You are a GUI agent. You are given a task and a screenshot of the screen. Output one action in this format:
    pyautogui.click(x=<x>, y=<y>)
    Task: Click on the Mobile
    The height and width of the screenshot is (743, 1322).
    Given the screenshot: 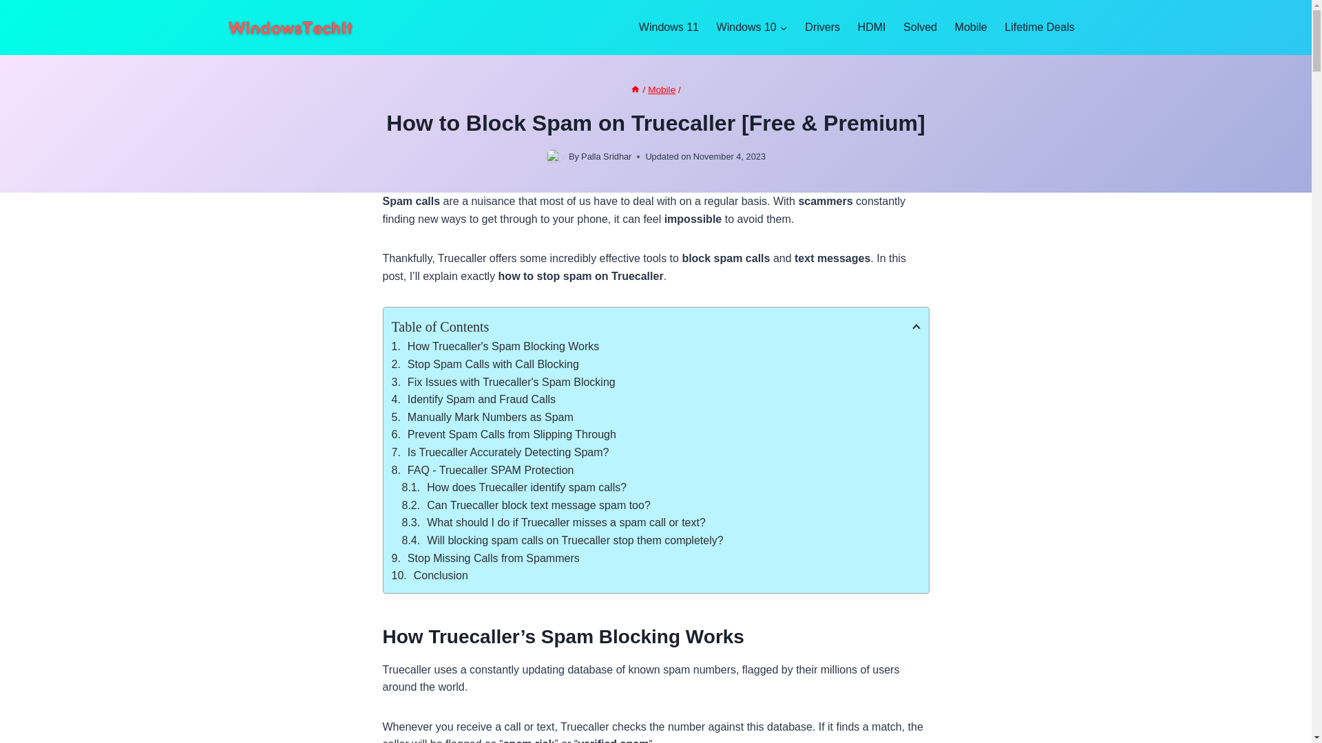 What is the action you would take?
    pyautogui.click(x=661, y=89)
    